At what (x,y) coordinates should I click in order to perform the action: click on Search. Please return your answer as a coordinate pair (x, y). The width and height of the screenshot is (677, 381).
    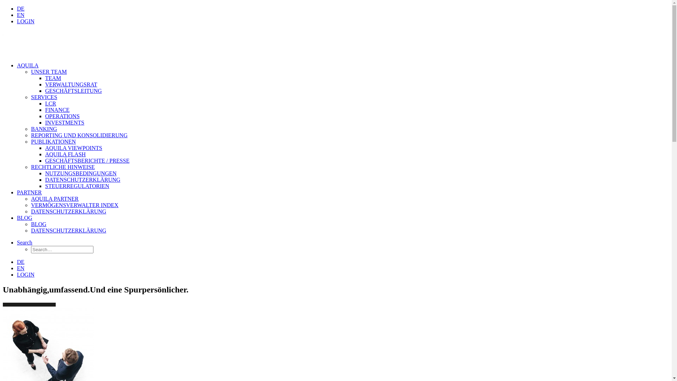
    Looking at the image, I should click on (25, 243).